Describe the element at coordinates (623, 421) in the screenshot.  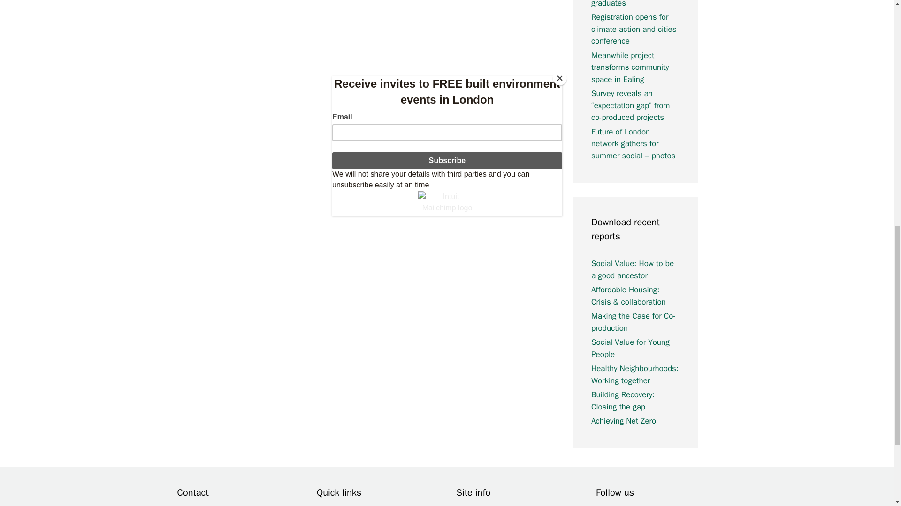
I see `Achieving Net Zero` at that location.